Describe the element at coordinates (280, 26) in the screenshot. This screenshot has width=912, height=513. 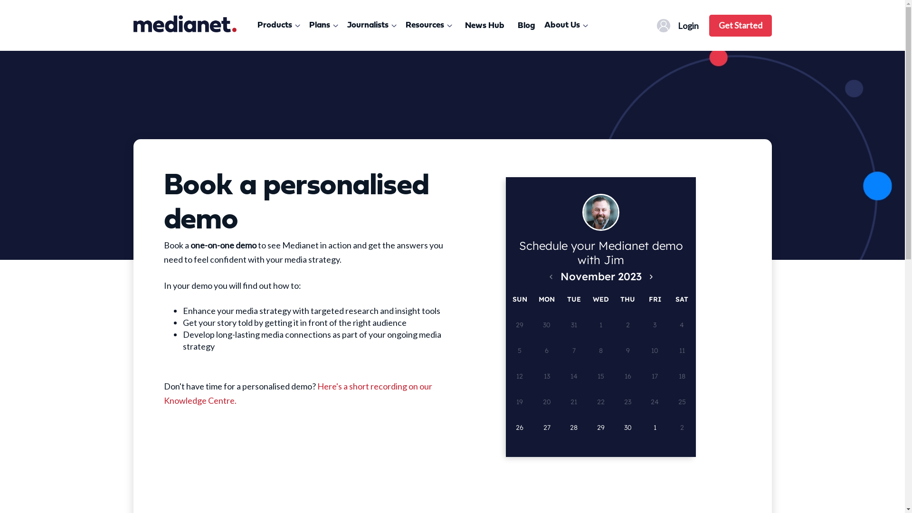
I see `Products` at that location.